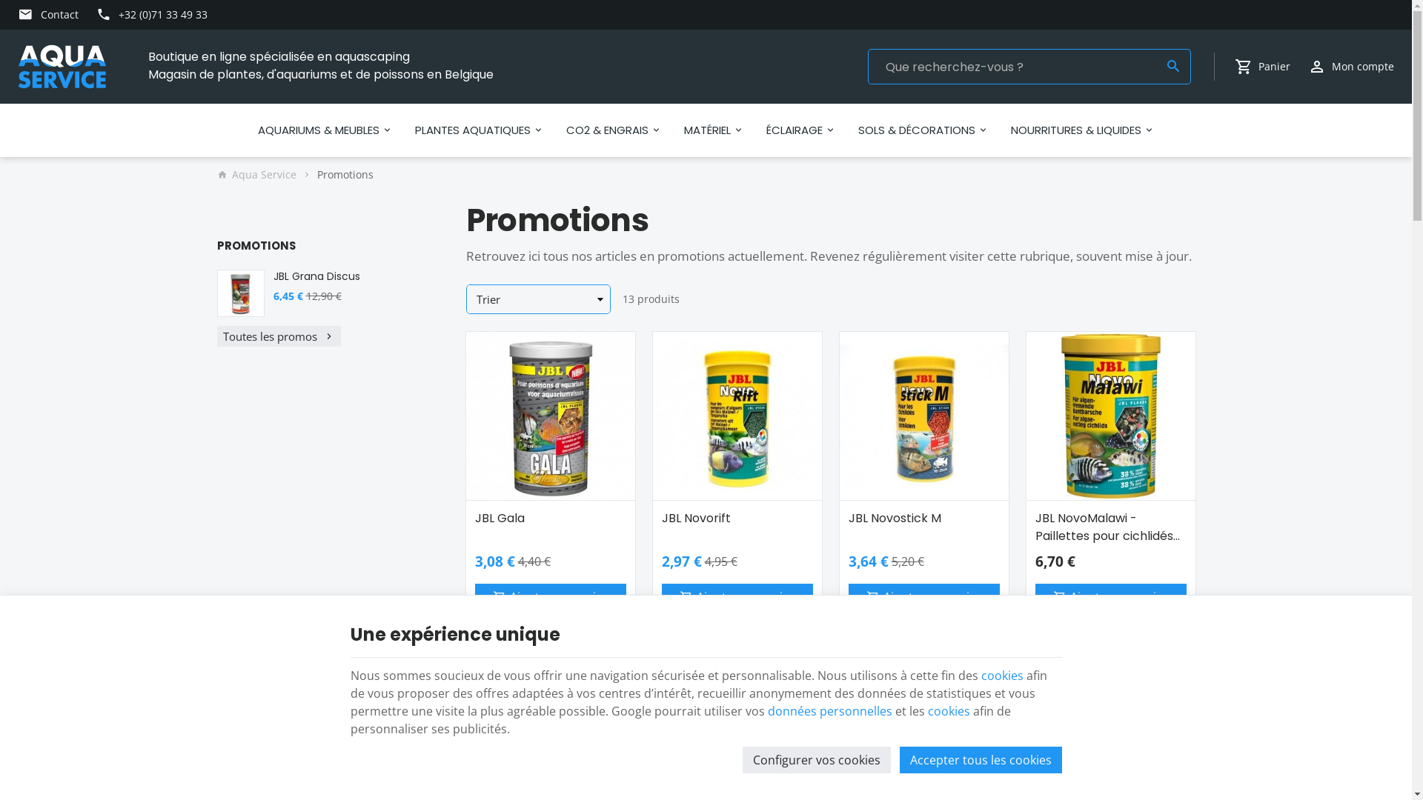 Image resolution: width=1423 pixels, height=800 pixels. Describe the element at coordinates (1002, 676) in the screenshot. I see `cookies` at that location.